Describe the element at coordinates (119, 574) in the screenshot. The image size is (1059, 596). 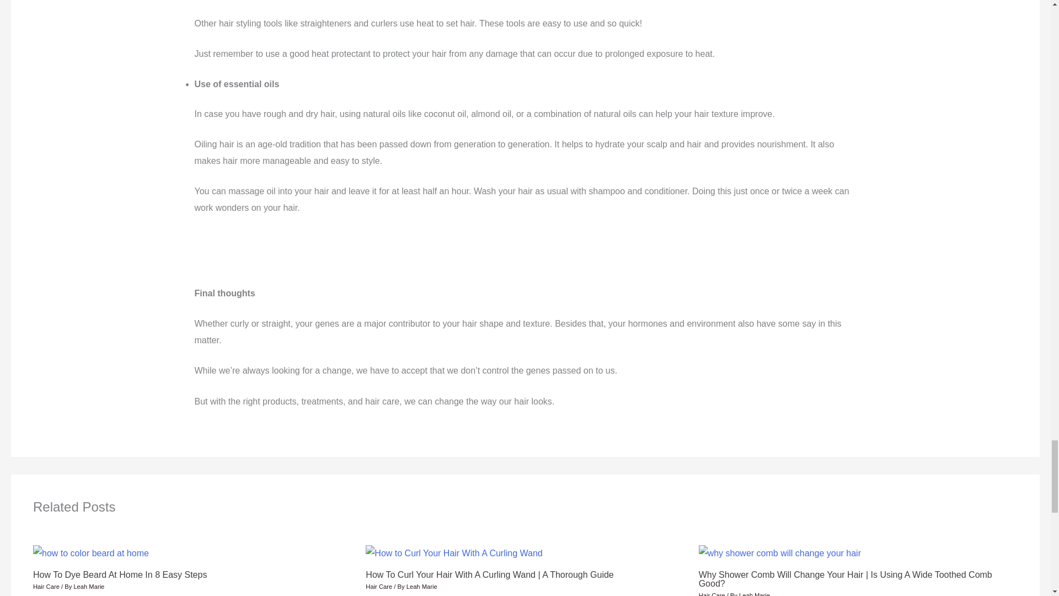
I see `How To Dye Beard At Home In 8 Easy Steps` at that location.